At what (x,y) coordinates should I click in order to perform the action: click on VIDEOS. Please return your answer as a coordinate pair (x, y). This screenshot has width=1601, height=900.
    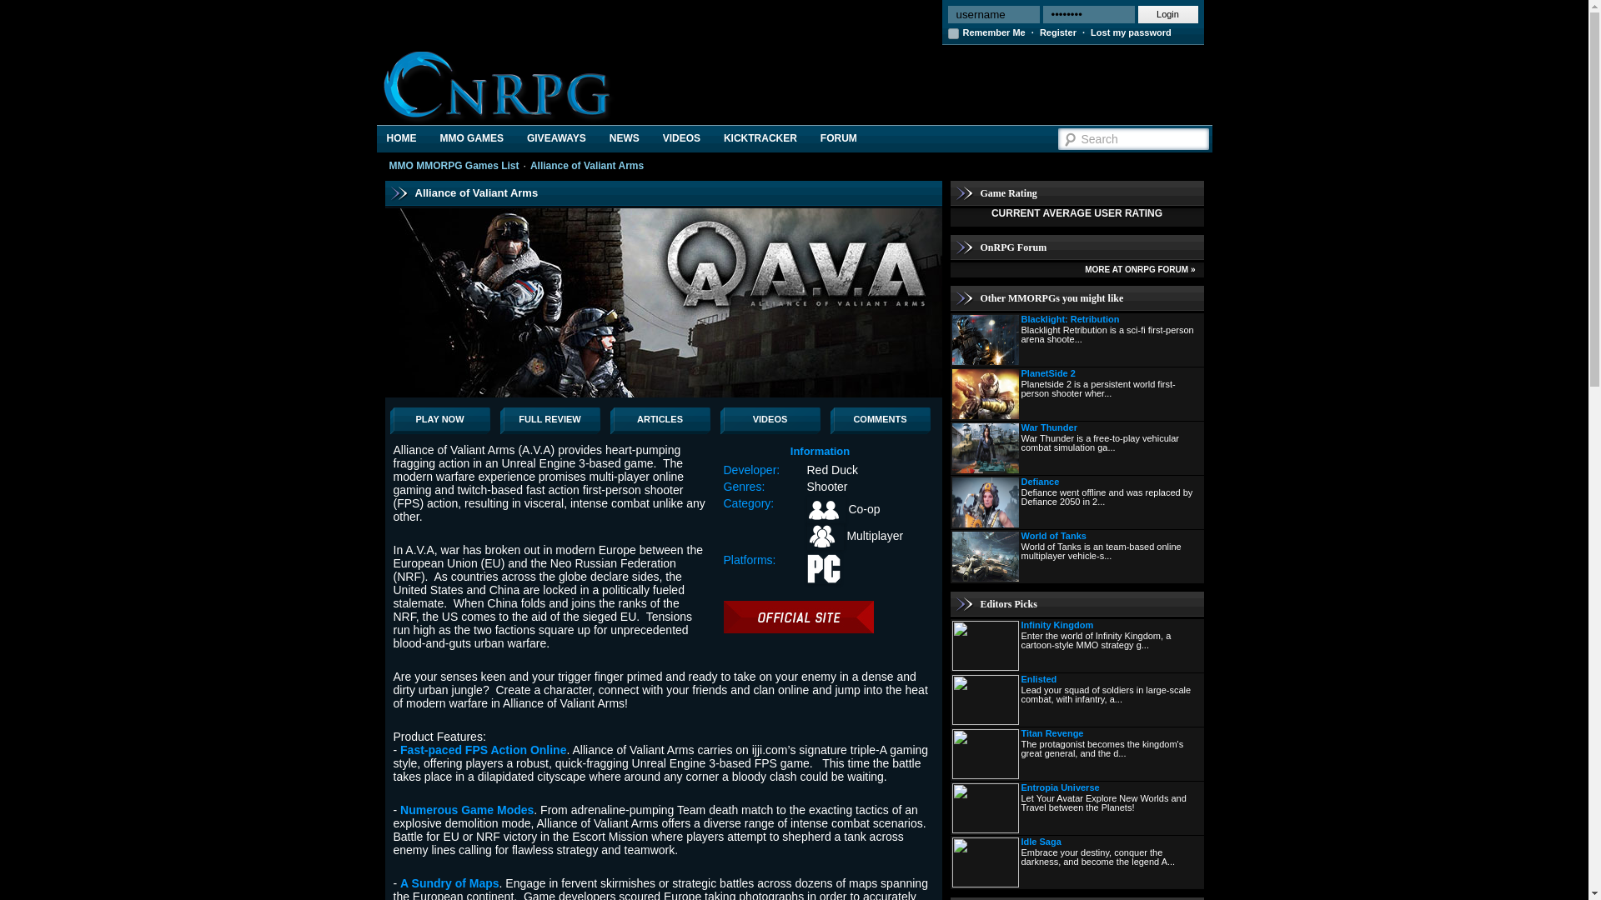
    Looking at the image, I should click on (770, 420).